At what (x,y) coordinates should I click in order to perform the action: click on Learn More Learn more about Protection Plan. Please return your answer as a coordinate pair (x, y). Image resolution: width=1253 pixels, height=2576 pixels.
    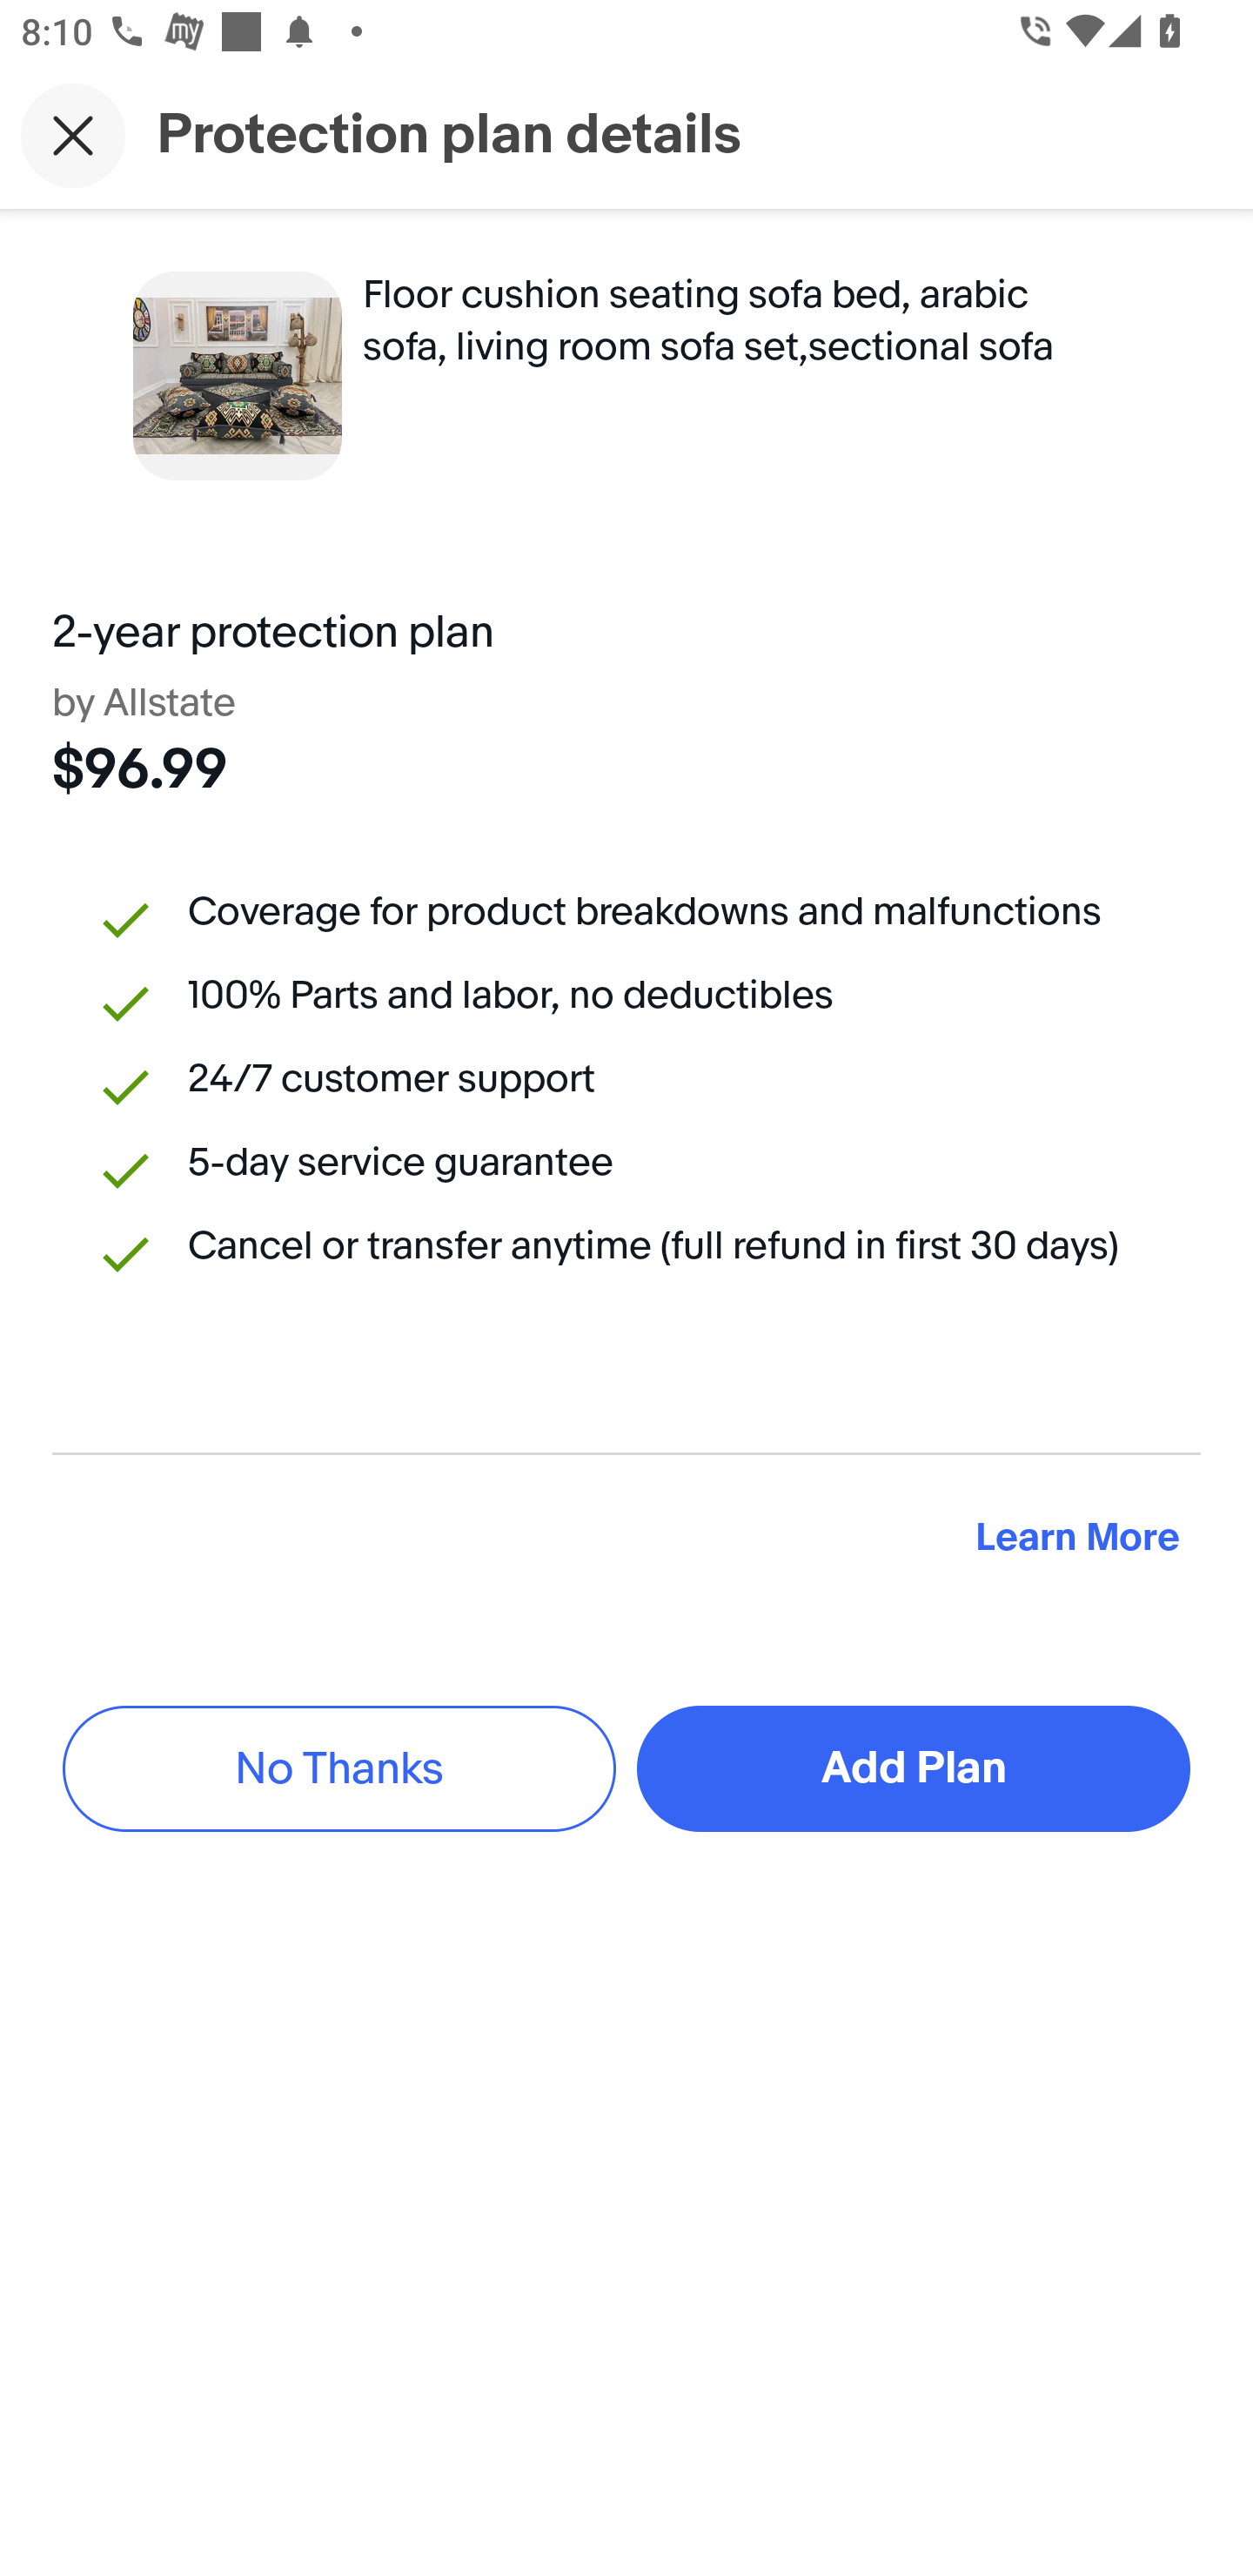
    Looking at the image, I should click on (1077, 1539).